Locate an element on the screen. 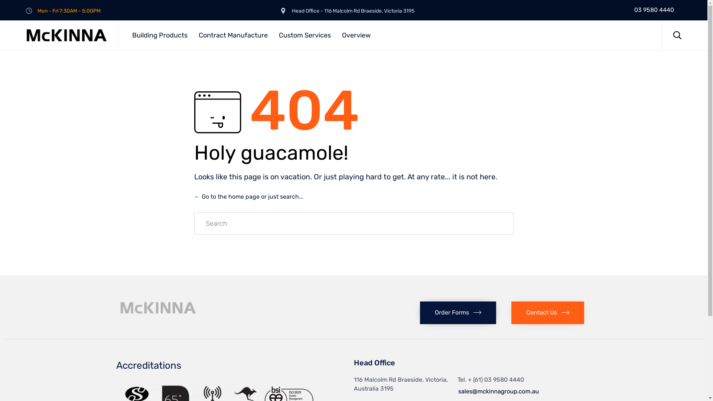  Search is located at coordinates (489, 224).